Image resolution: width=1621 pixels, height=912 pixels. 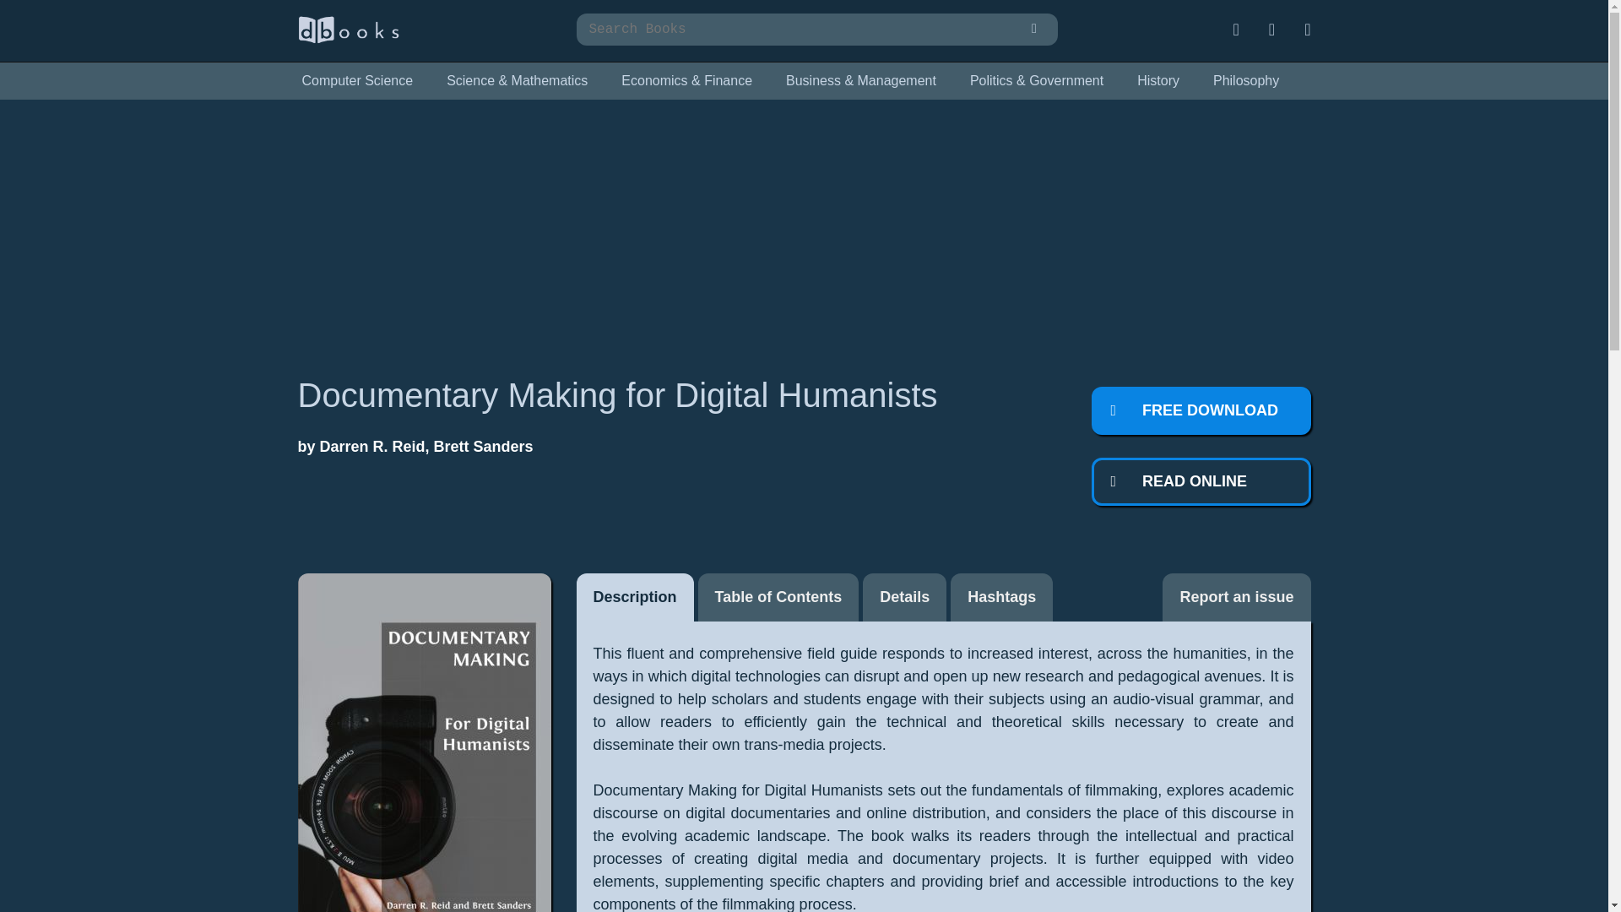 I want to click on FREE DOWNLOAD, so click(x=1201, y=410).